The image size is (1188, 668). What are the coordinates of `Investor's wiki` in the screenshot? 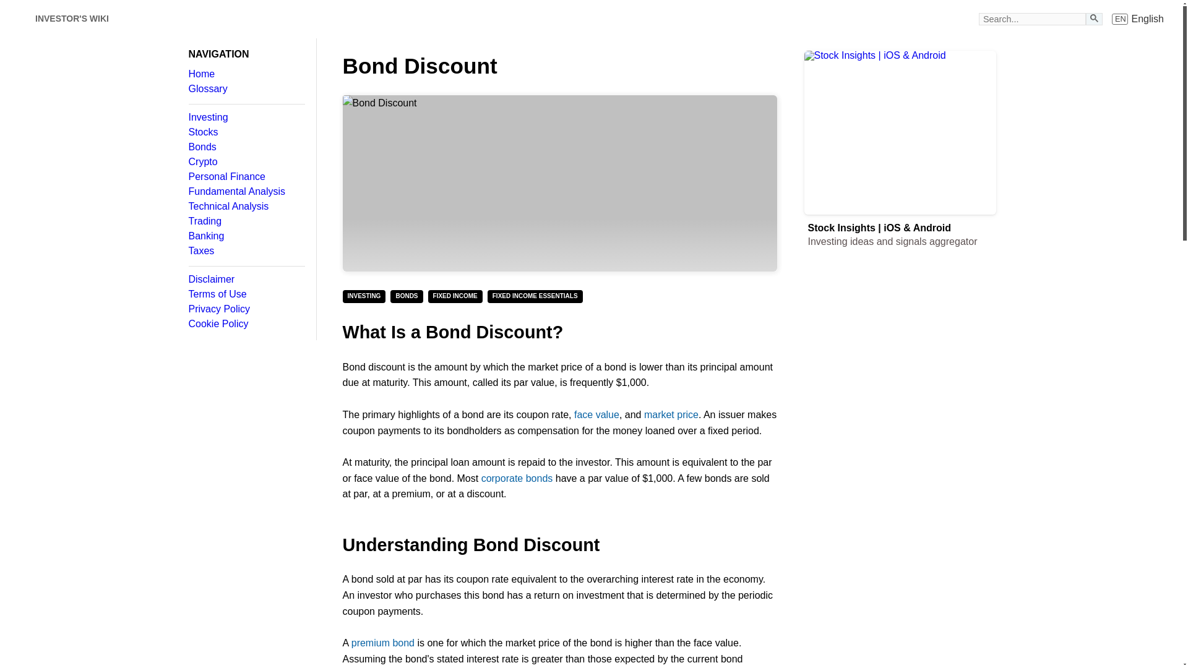 It's located at (19, 19).